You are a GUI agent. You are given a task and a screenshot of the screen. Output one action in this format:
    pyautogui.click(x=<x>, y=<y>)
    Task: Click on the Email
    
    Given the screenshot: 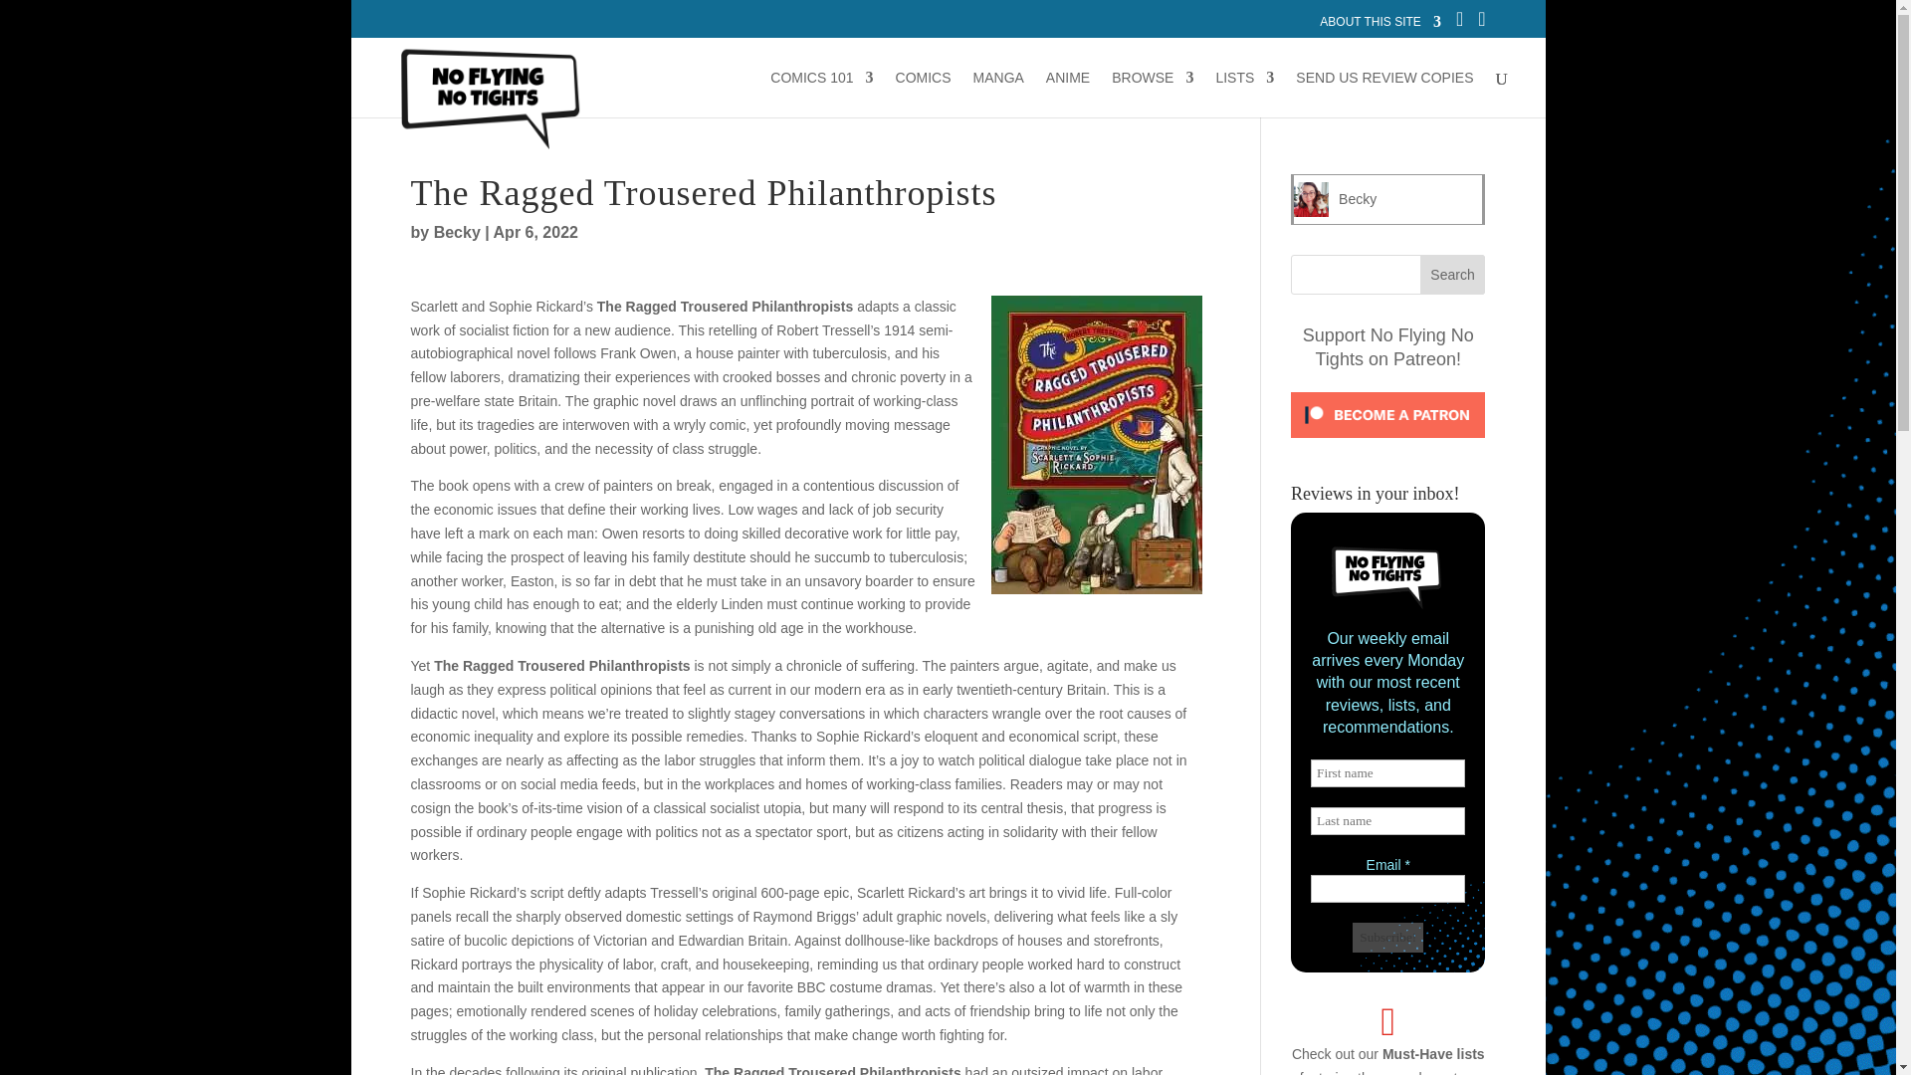 What is the action you would take?
    pyautogui.click(x=1387, y=889)
    